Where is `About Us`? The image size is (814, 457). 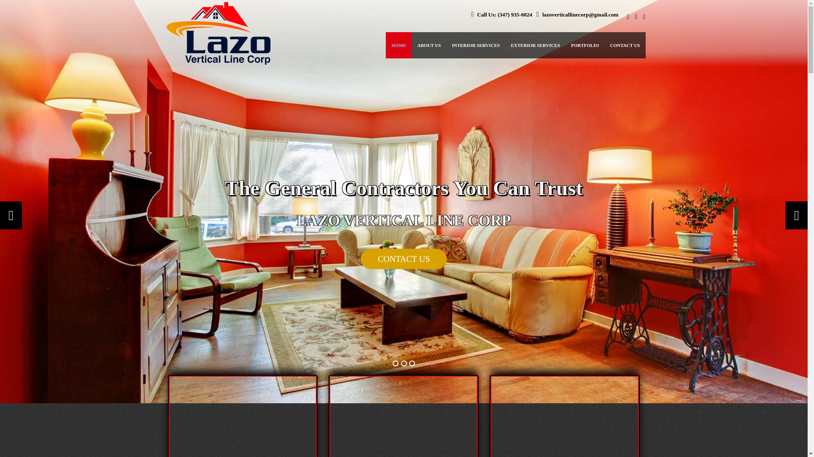 About Us is located at coordinates (429, 45).